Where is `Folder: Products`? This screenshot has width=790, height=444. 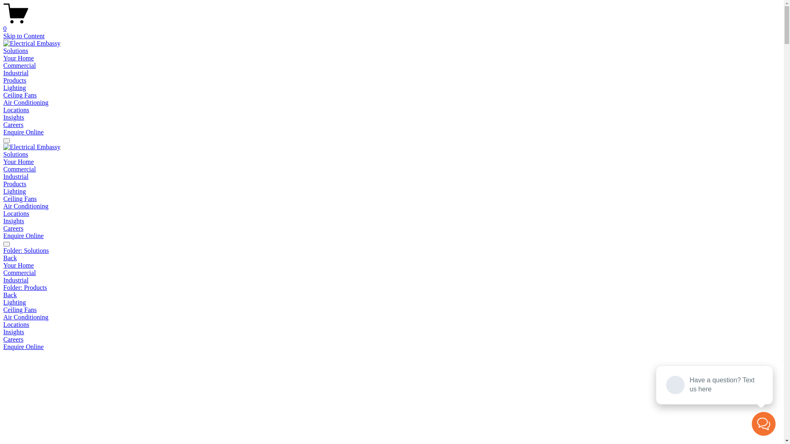
Folder: Products is located at coordinates (392, 288).